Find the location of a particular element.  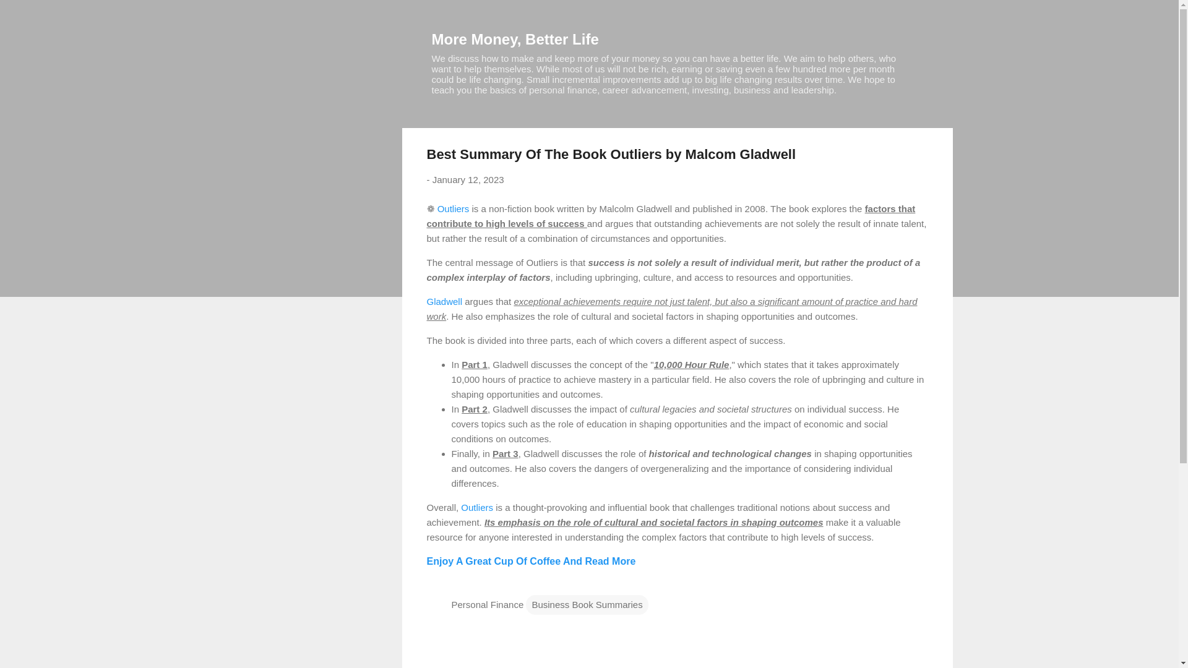

Outliers is located at coordinates (476, 507).